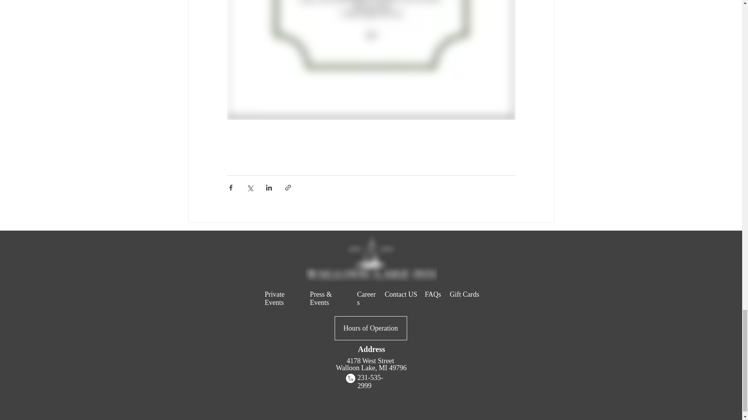 The width and height of the screenshot is (748, 420). I want to click on Private Events, so click(275, 299).